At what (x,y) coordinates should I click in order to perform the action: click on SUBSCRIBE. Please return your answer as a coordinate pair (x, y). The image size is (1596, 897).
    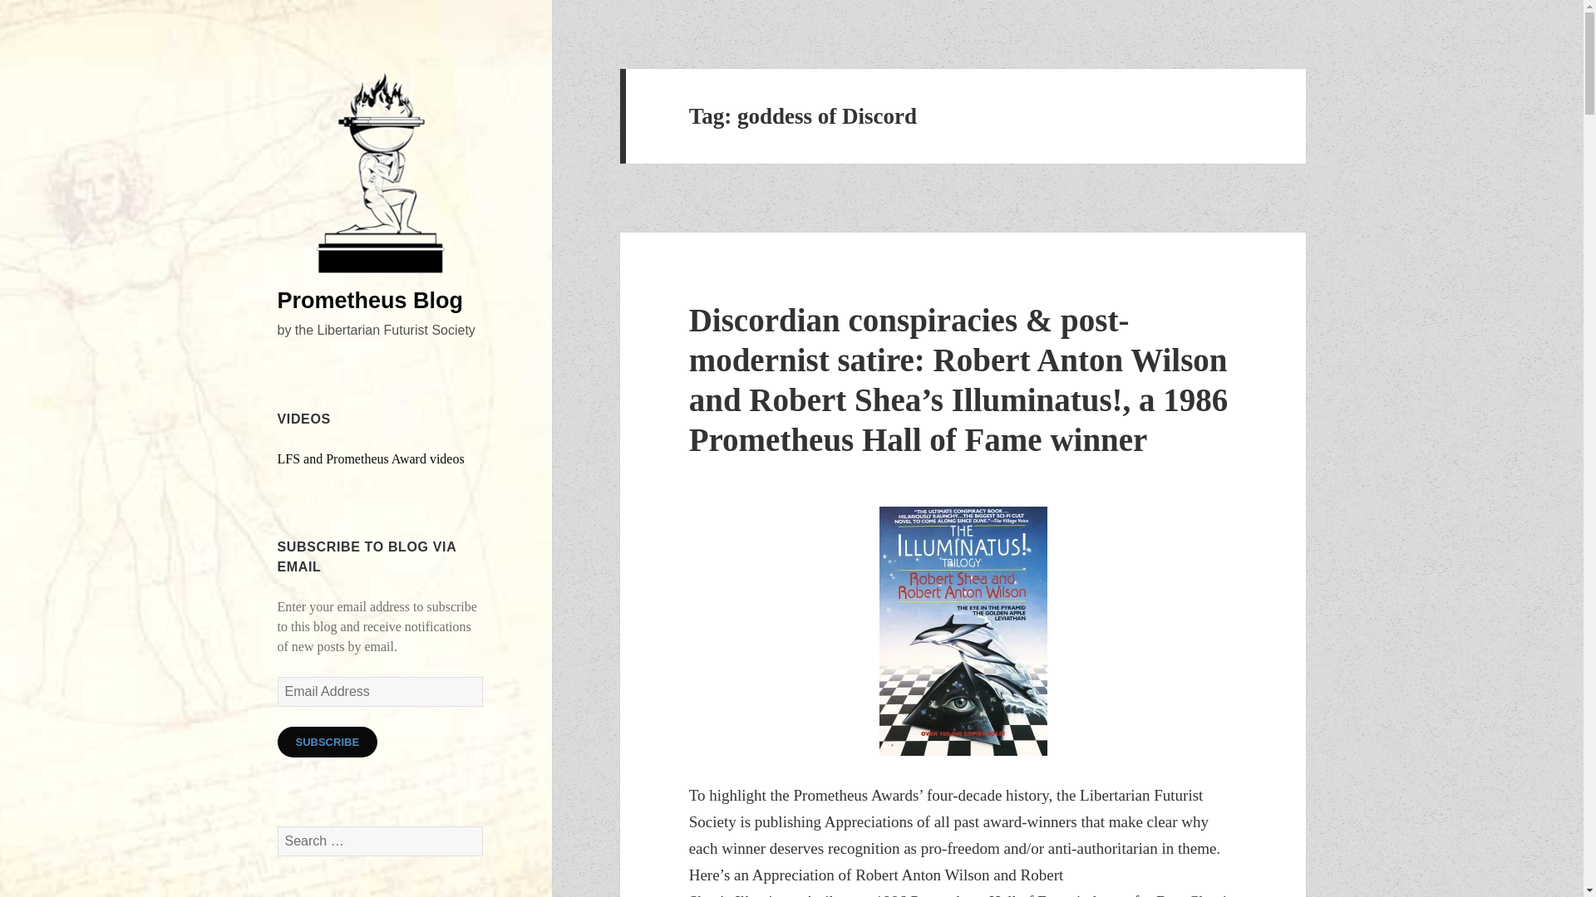
    Looking at the image, I should click on (328, 741).